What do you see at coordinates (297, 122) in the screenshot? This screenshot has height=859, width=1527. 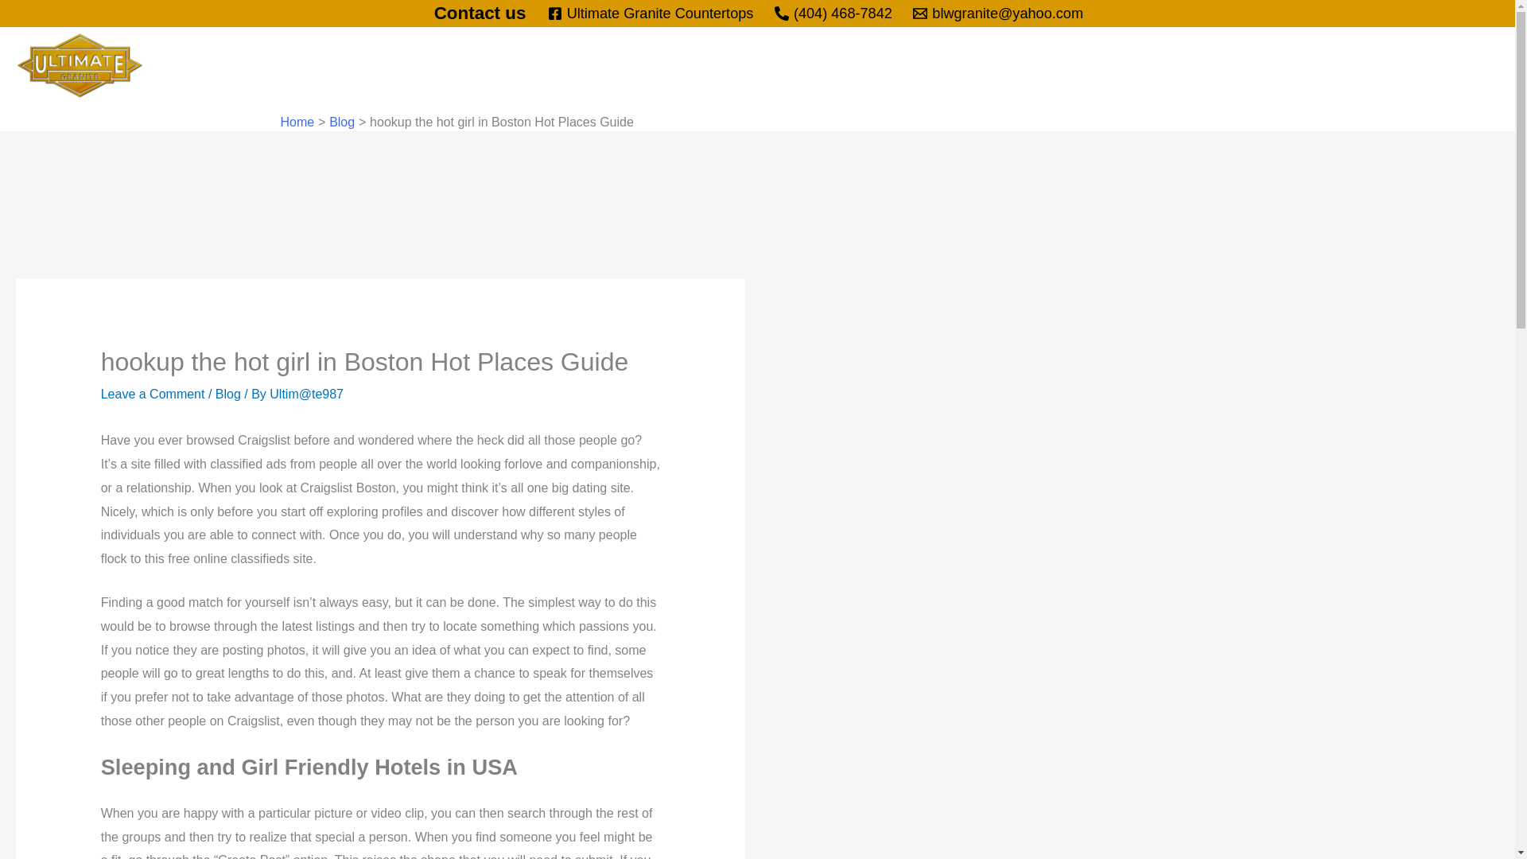 I see `Home` at bounding box center [297, 122].